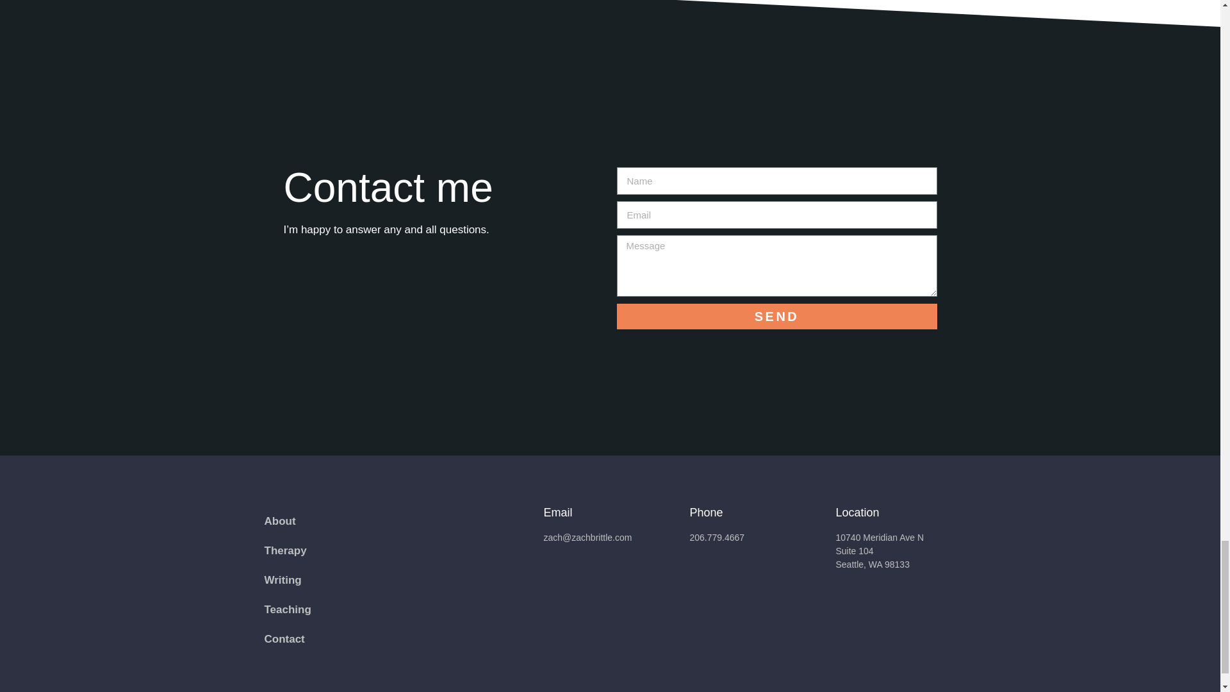 Image resolution: width=1230 pixels, height=692 pixels. What do you see at coordinates (287, 610) in the screenshot?
I see `Teaching` at bounding box center [287, 610].